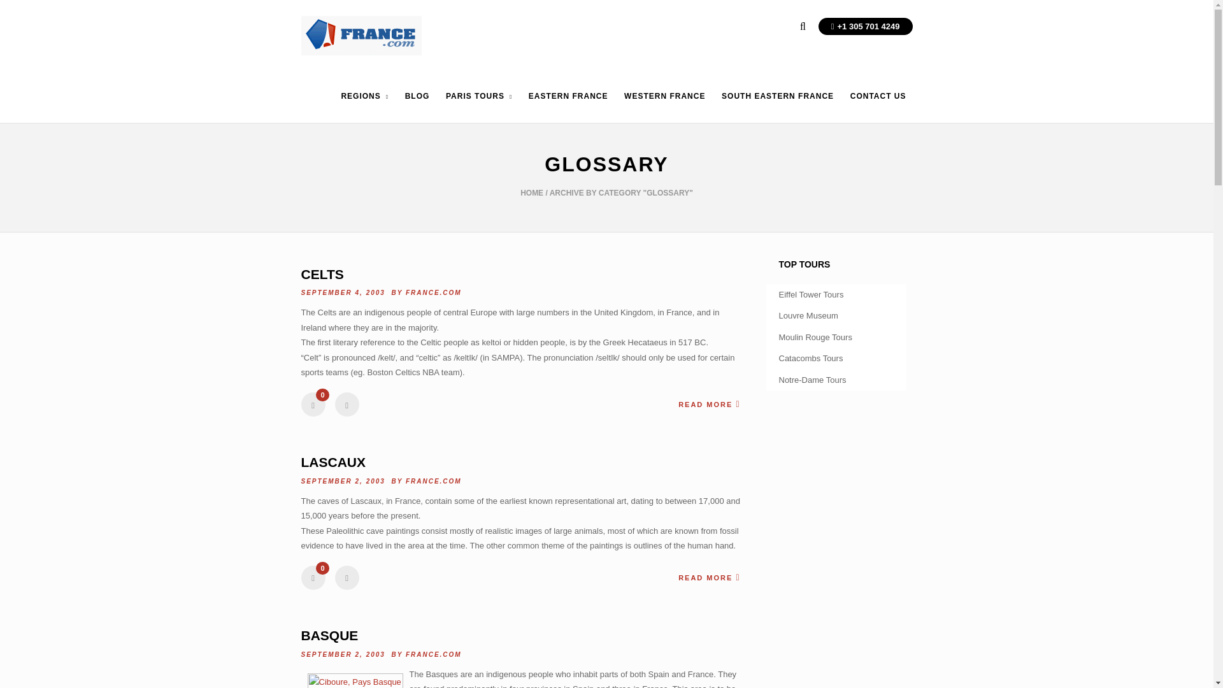 The width and height of the screenshot is (1223, 688). Describe the element at coordinates (354, 680) in the screenshot. I see `Ciboure, Pays Basque` at that location.